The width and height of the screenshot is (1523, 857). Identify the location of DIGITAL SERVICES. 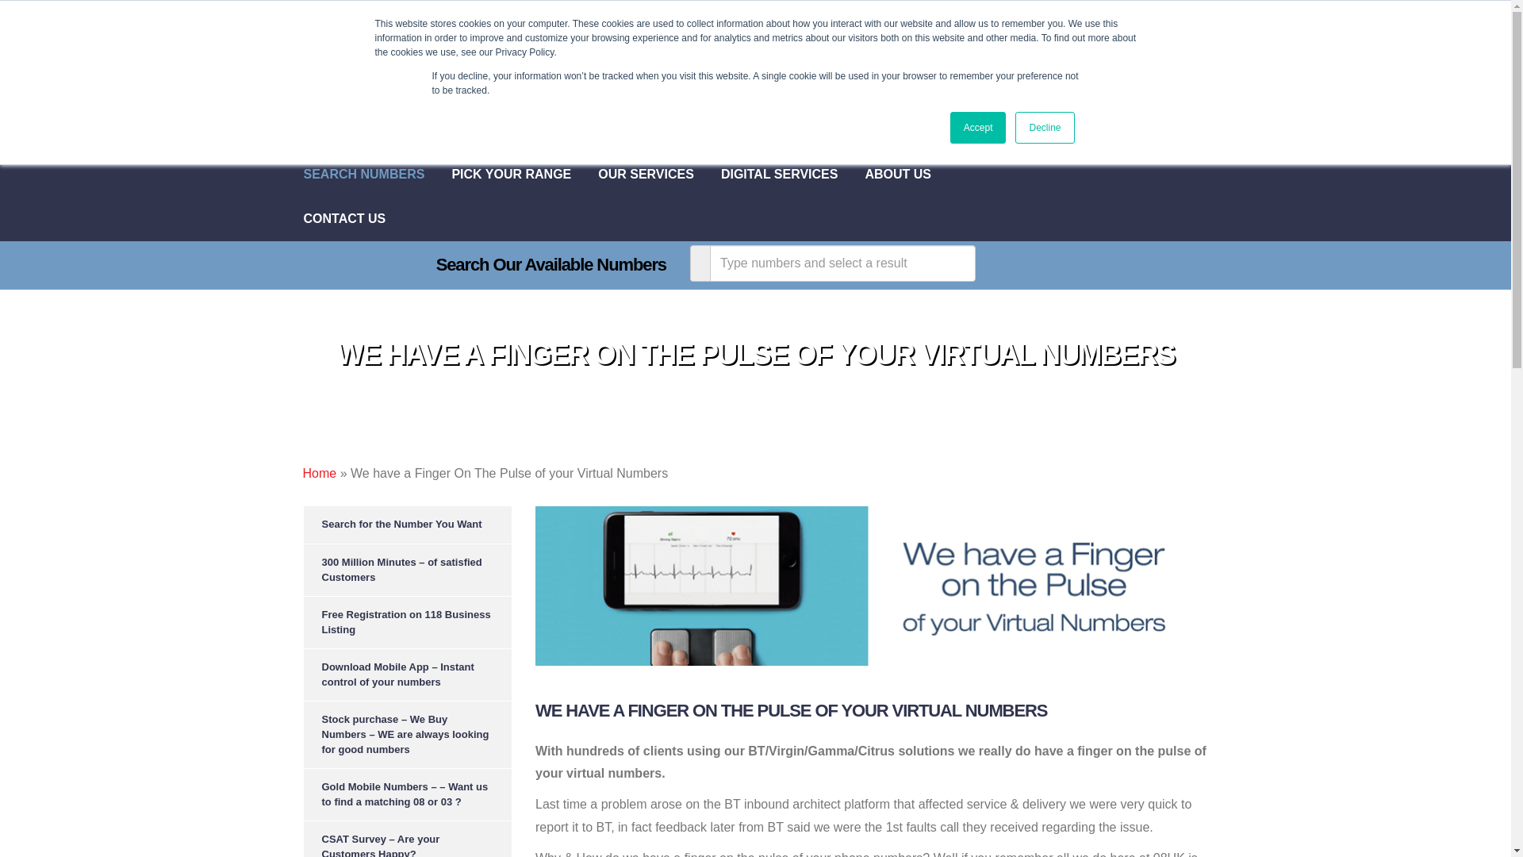
(792, 175).